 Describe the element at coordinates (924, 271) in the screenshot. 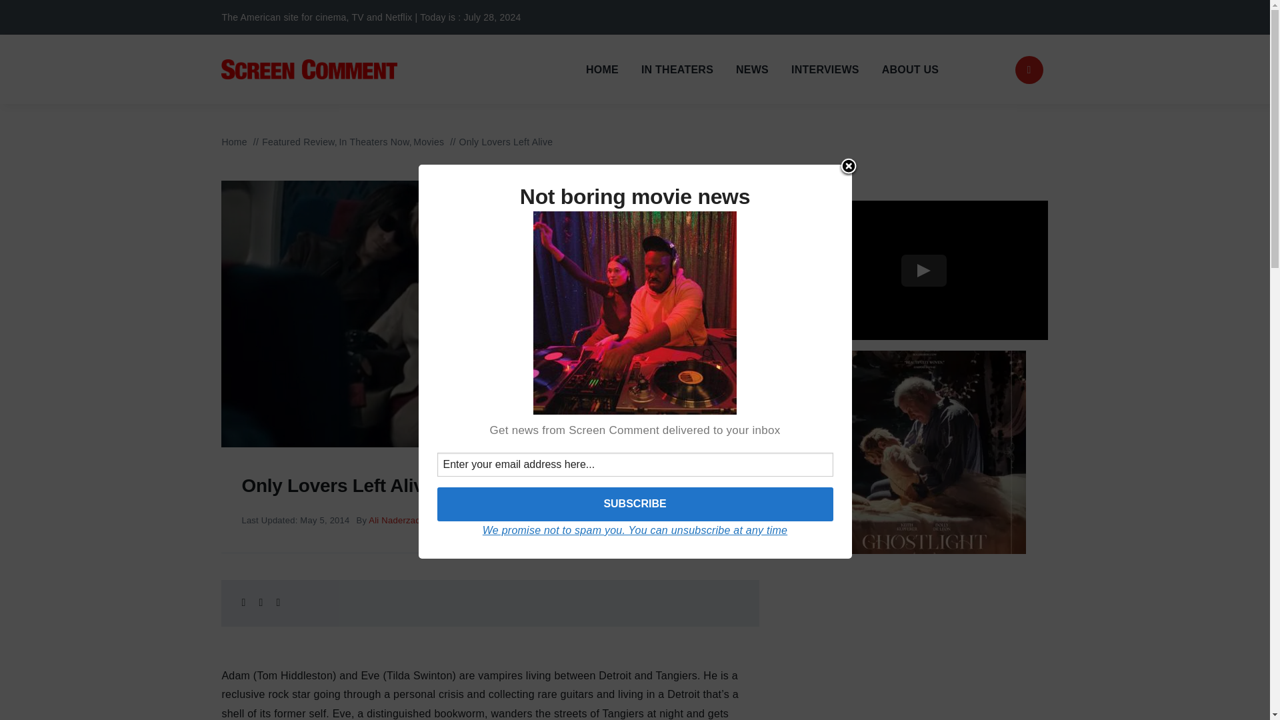

I see `Play` at that location.